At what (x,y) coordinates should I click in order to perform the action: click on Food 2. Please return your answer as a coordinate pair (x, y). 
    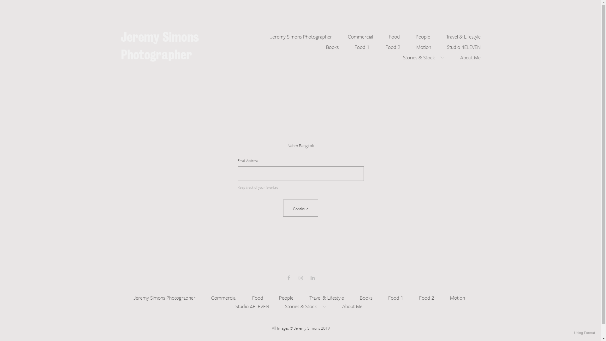
    Looking at the image, I should click on (427, 297).